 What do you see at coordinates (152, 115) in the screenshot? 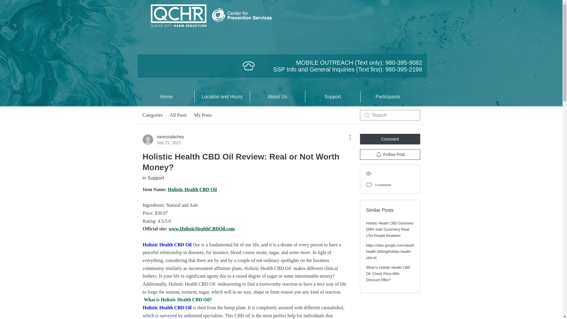
I see `Holistic Health CBD Oil` at bounding box center [152, 115].